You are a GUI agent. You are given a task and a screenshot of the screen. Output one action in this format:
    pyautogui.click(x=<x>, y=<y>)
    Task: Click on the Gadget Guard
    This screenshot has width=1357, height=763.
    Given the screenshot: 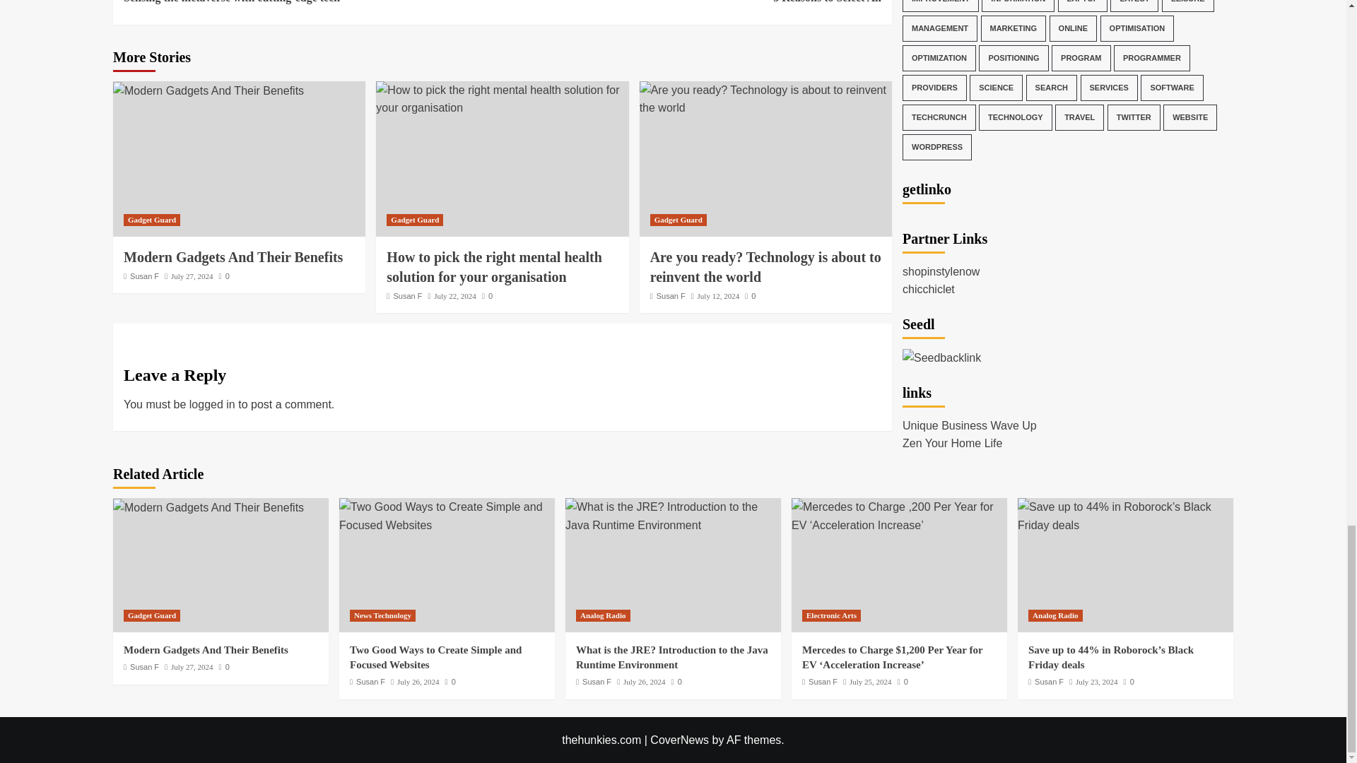 What is the action you would take?
    pyautogui.click(x=208, y=90)
    